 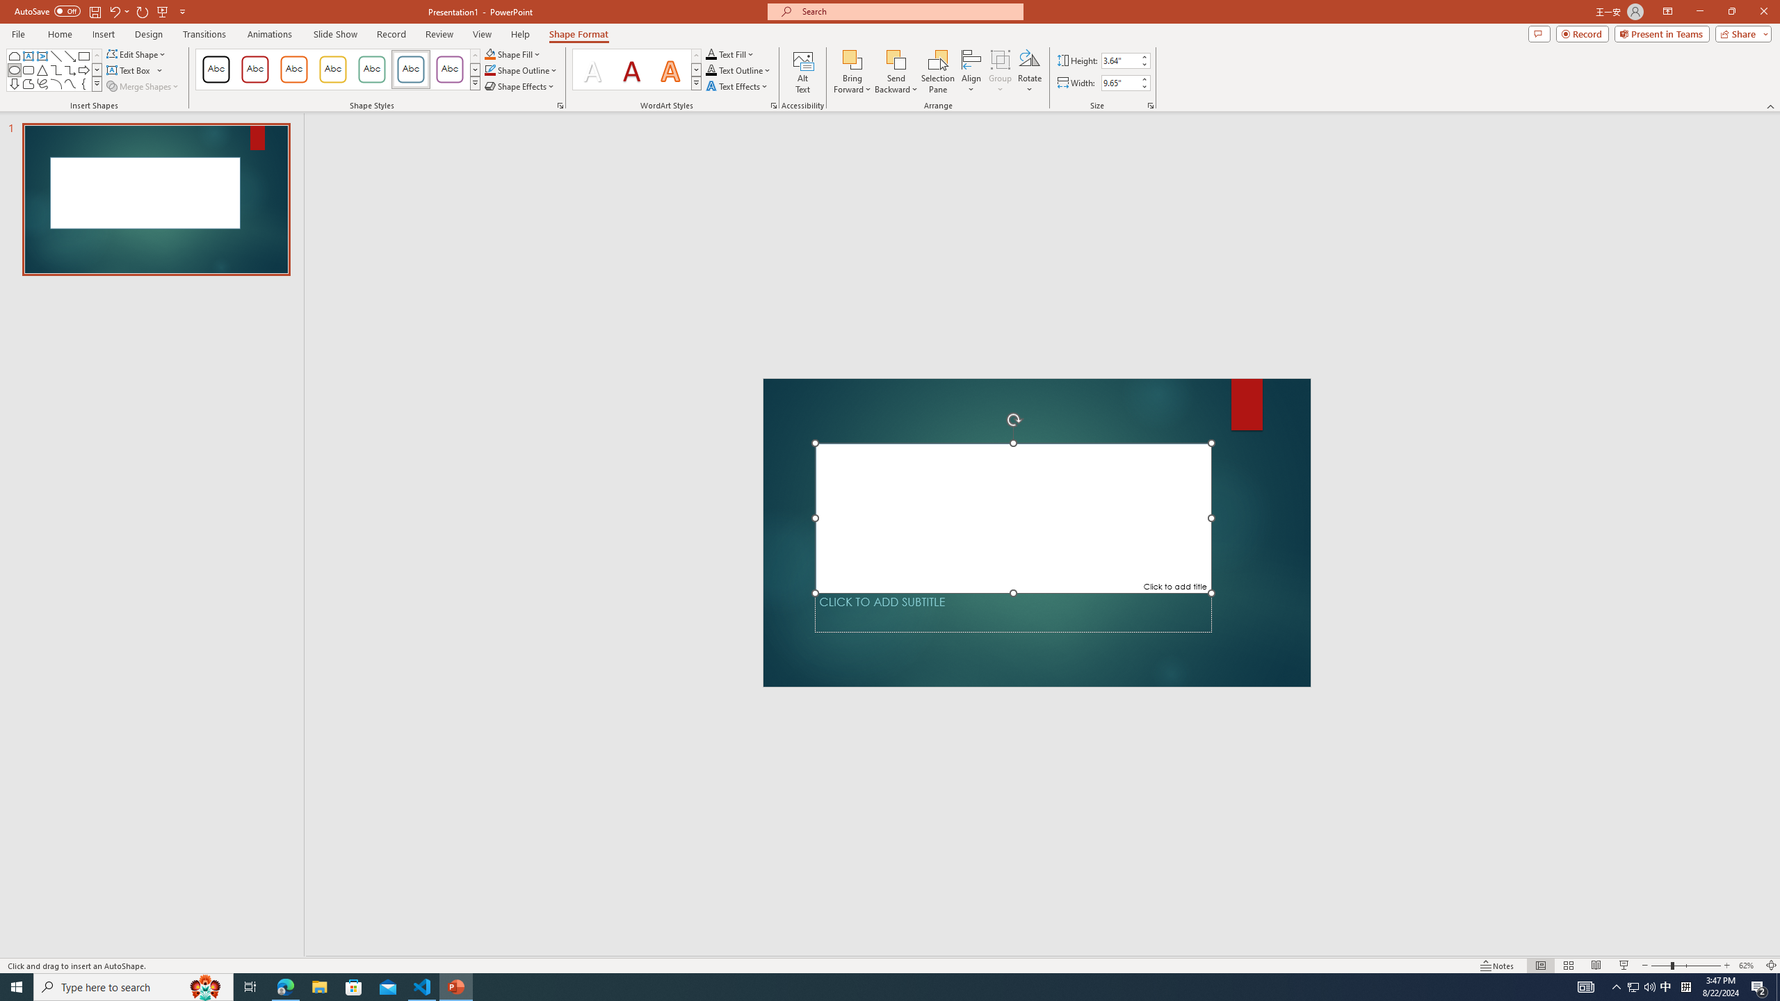 What do you see at coordinates (853, 59) in the screenshot?
I see `Bring Forward` at bounding box center [853, 59].